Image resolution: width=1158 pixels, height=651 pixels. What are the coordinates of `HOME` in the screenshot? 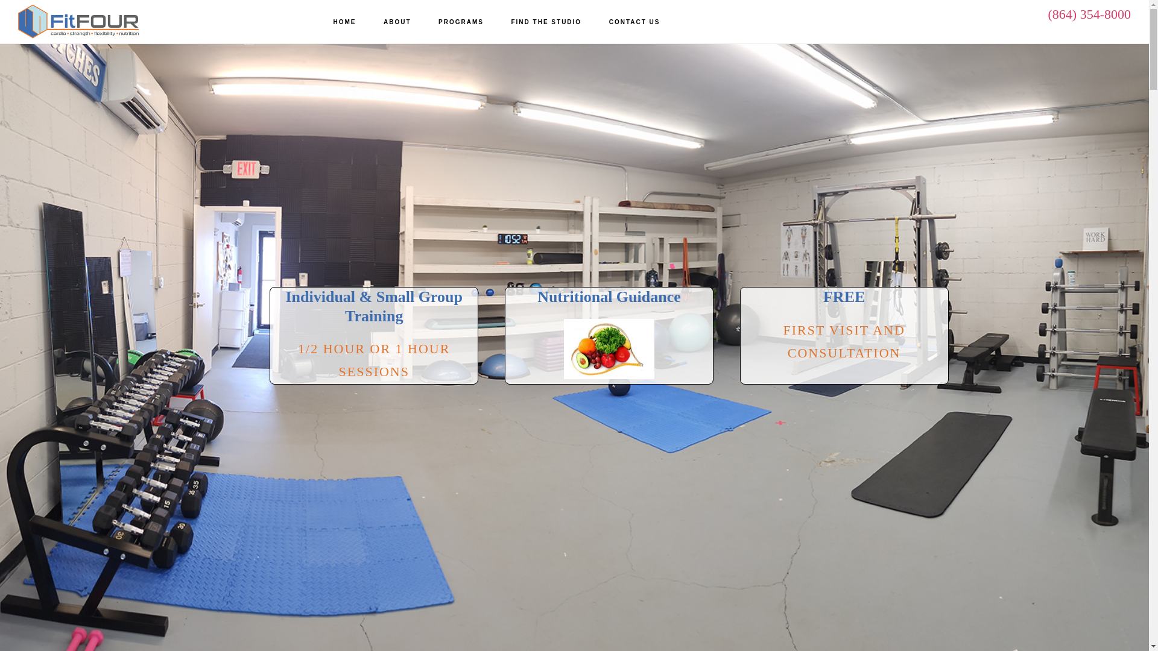 It's located at (345, 22).